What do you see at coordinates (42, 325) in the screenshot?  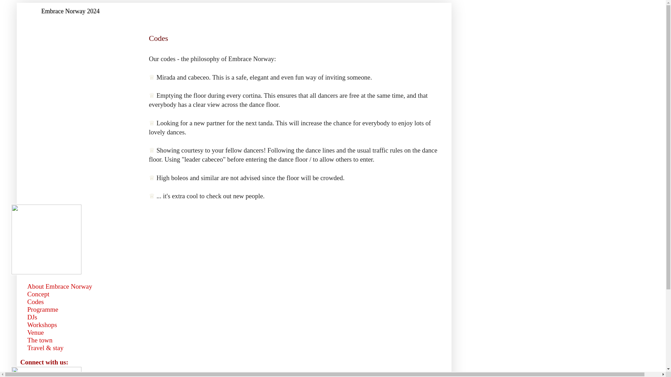 I see `Workshops` at bounding box center [42, 325].